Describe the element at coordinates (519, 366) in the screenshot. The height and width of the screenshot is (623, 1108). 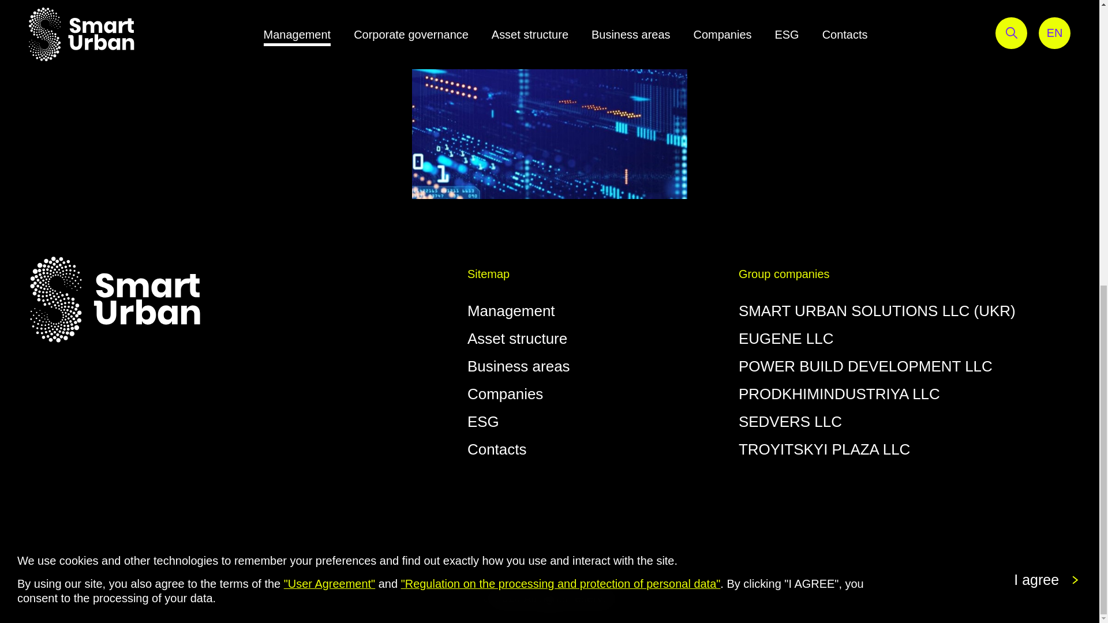
I see `Business areas` at that location.